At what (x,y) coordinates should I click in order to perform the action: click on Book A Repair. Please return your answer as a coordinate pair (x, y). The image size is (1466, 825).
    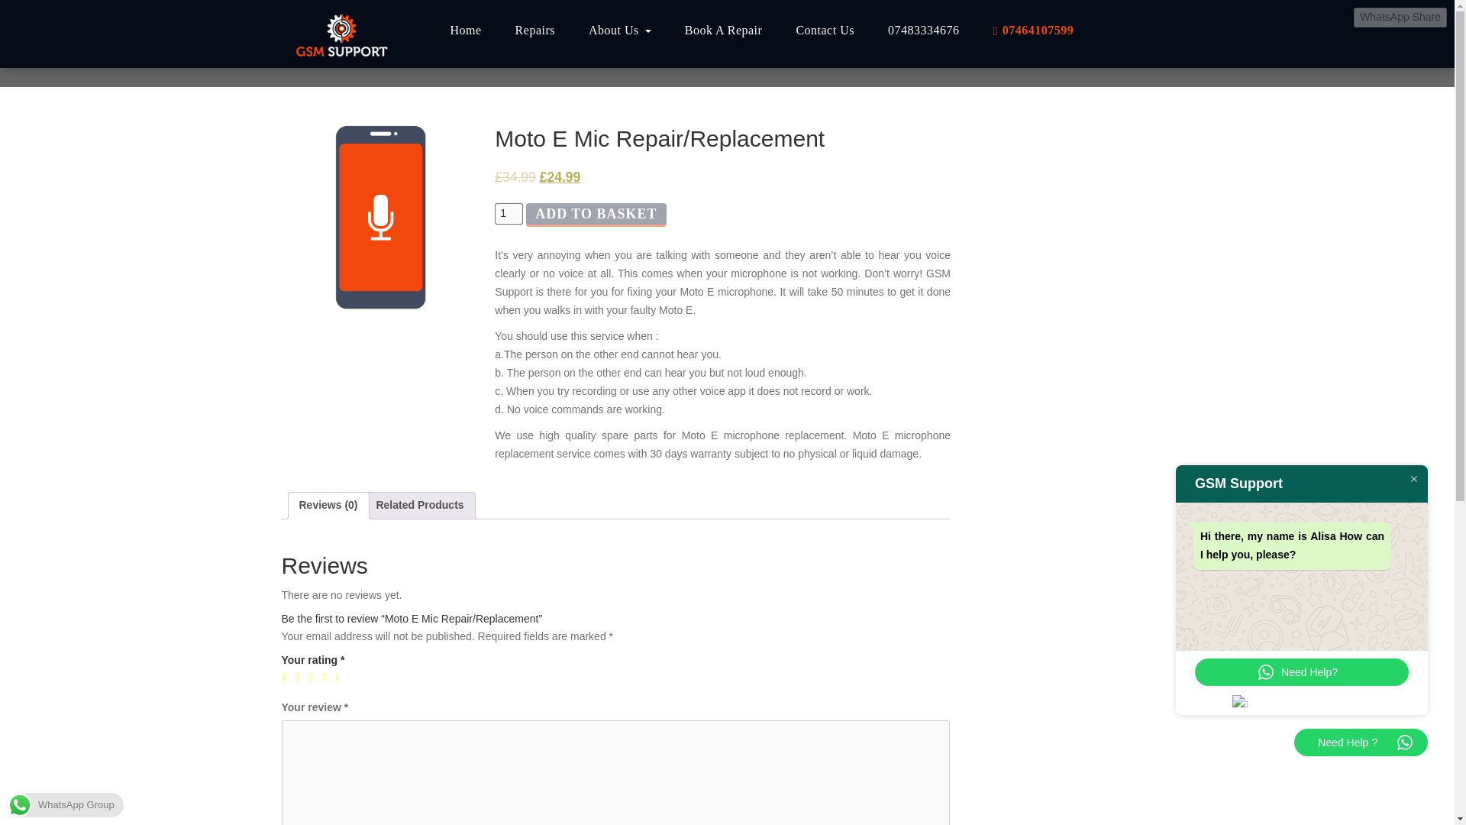
    Looking at the image, I should click on (724, 31).